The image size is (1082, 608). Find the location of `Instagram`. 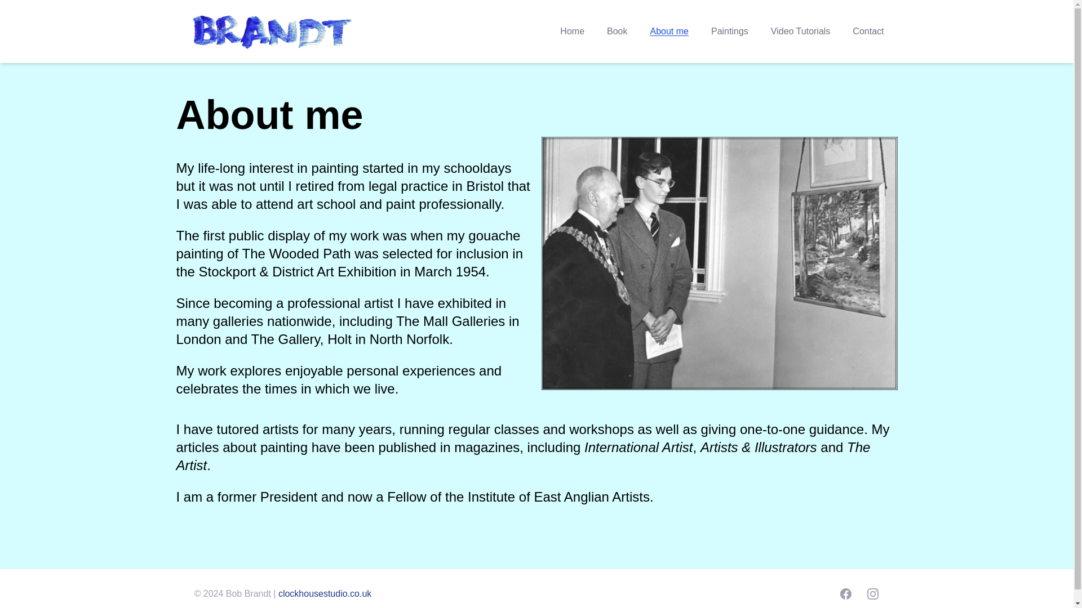

Instagram is located at coordinates (872, 594).